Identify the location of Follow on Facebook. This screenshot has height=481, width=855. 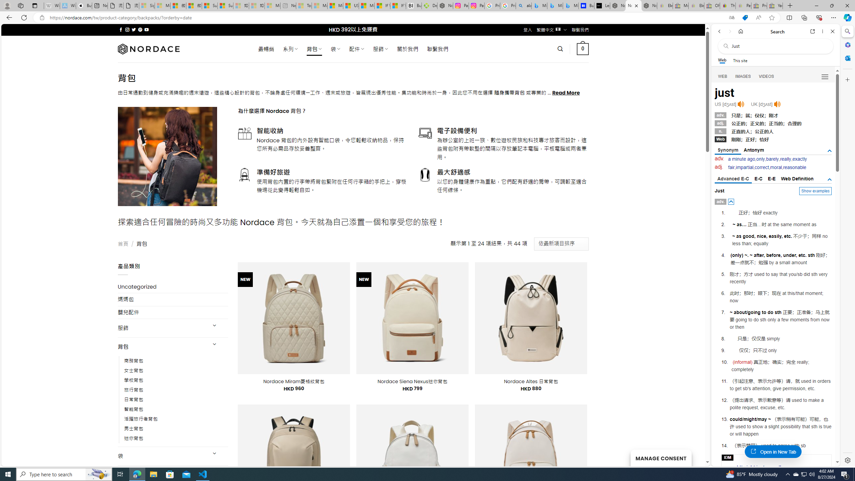
(121, 29).